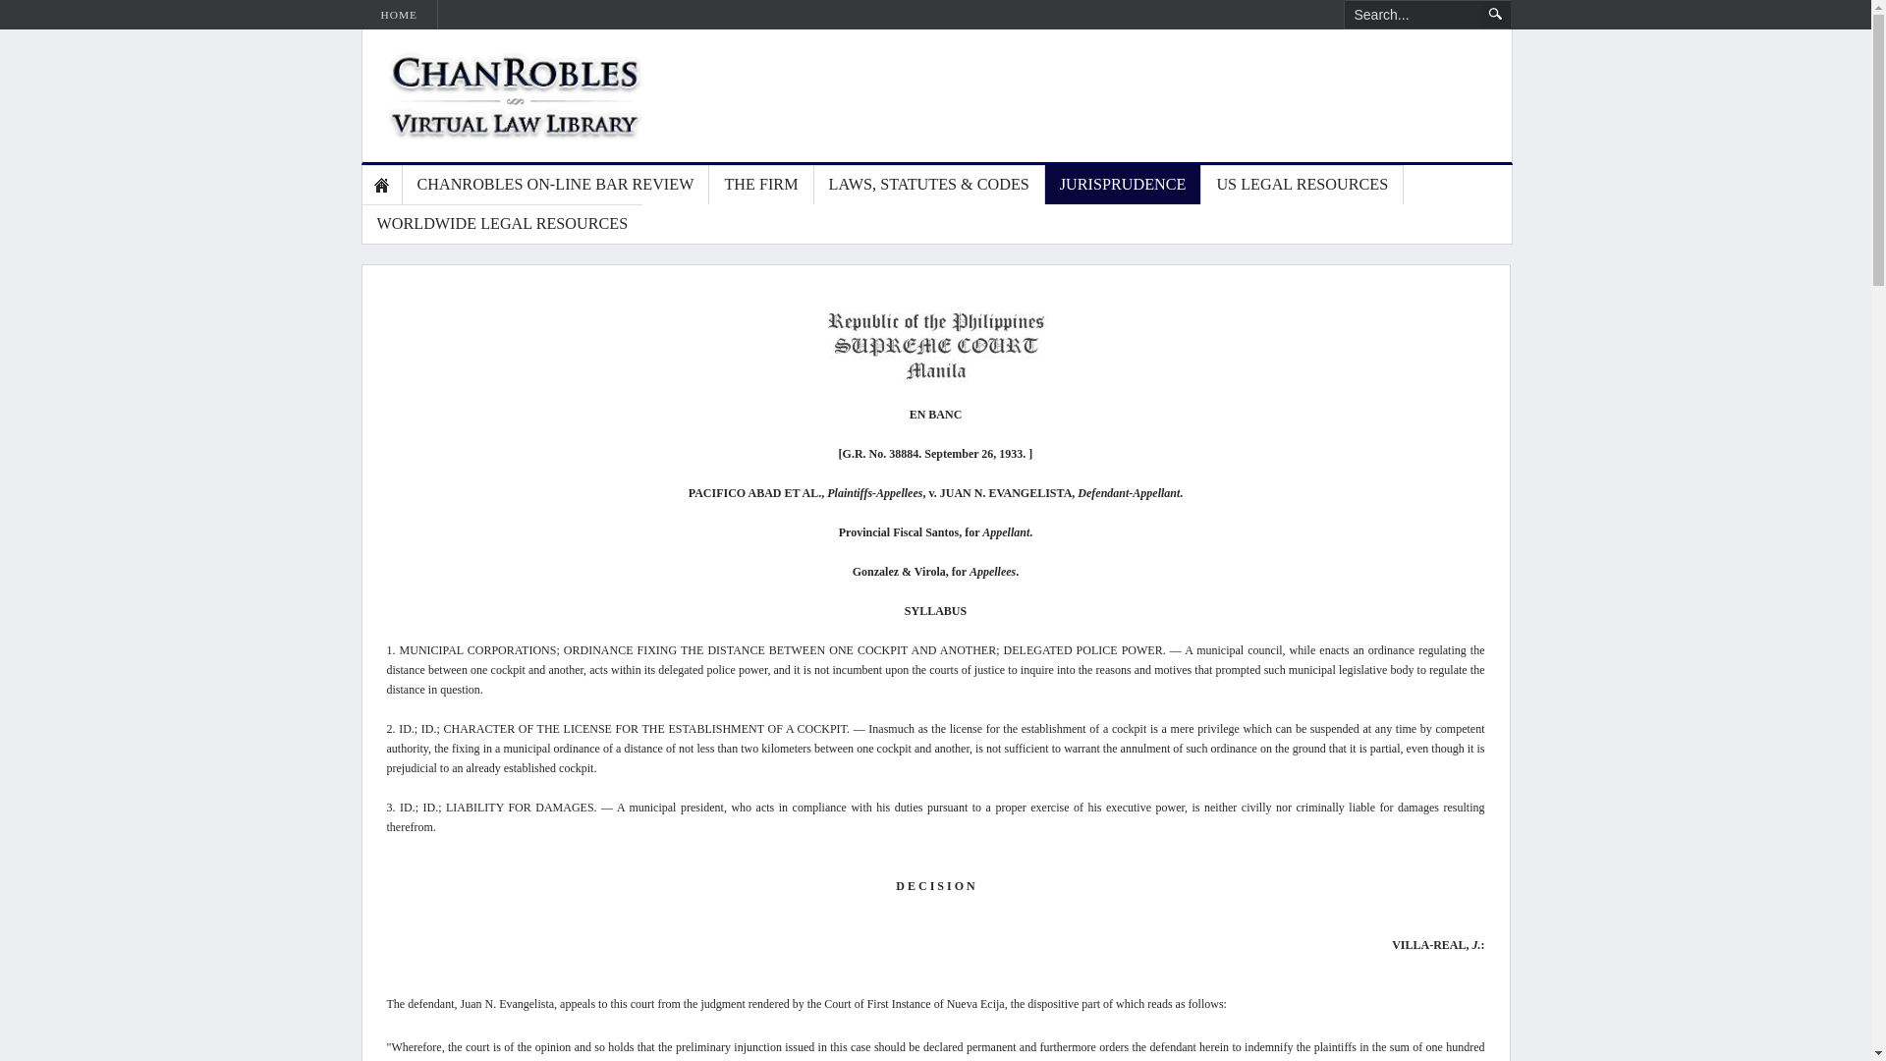  Describe the element at coordinates (1412, 15) in the screenshot. I see `Search...` at that location.